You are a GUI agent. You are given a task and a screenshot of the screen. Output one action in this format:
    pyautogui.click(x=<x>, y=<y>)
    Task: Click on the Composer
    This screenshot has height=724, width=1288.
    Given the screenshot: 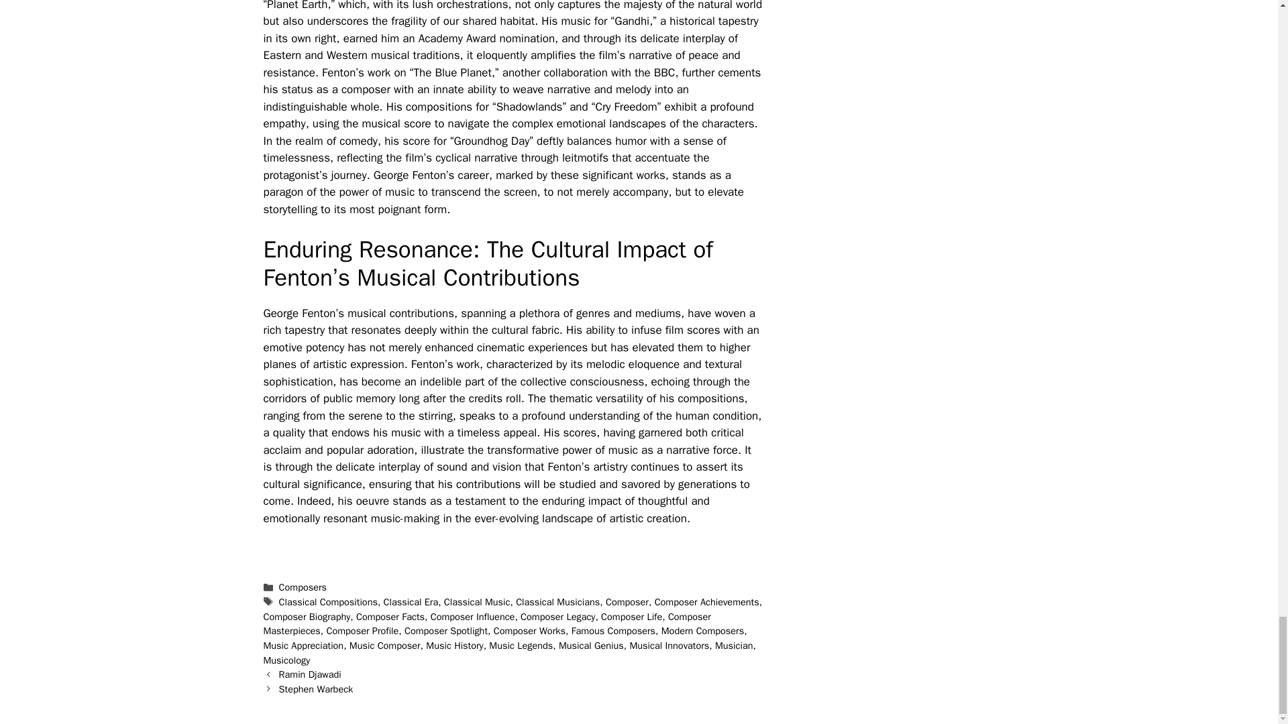 What is the action you would take?
    pyautogui.click(x=627, y=602)
    